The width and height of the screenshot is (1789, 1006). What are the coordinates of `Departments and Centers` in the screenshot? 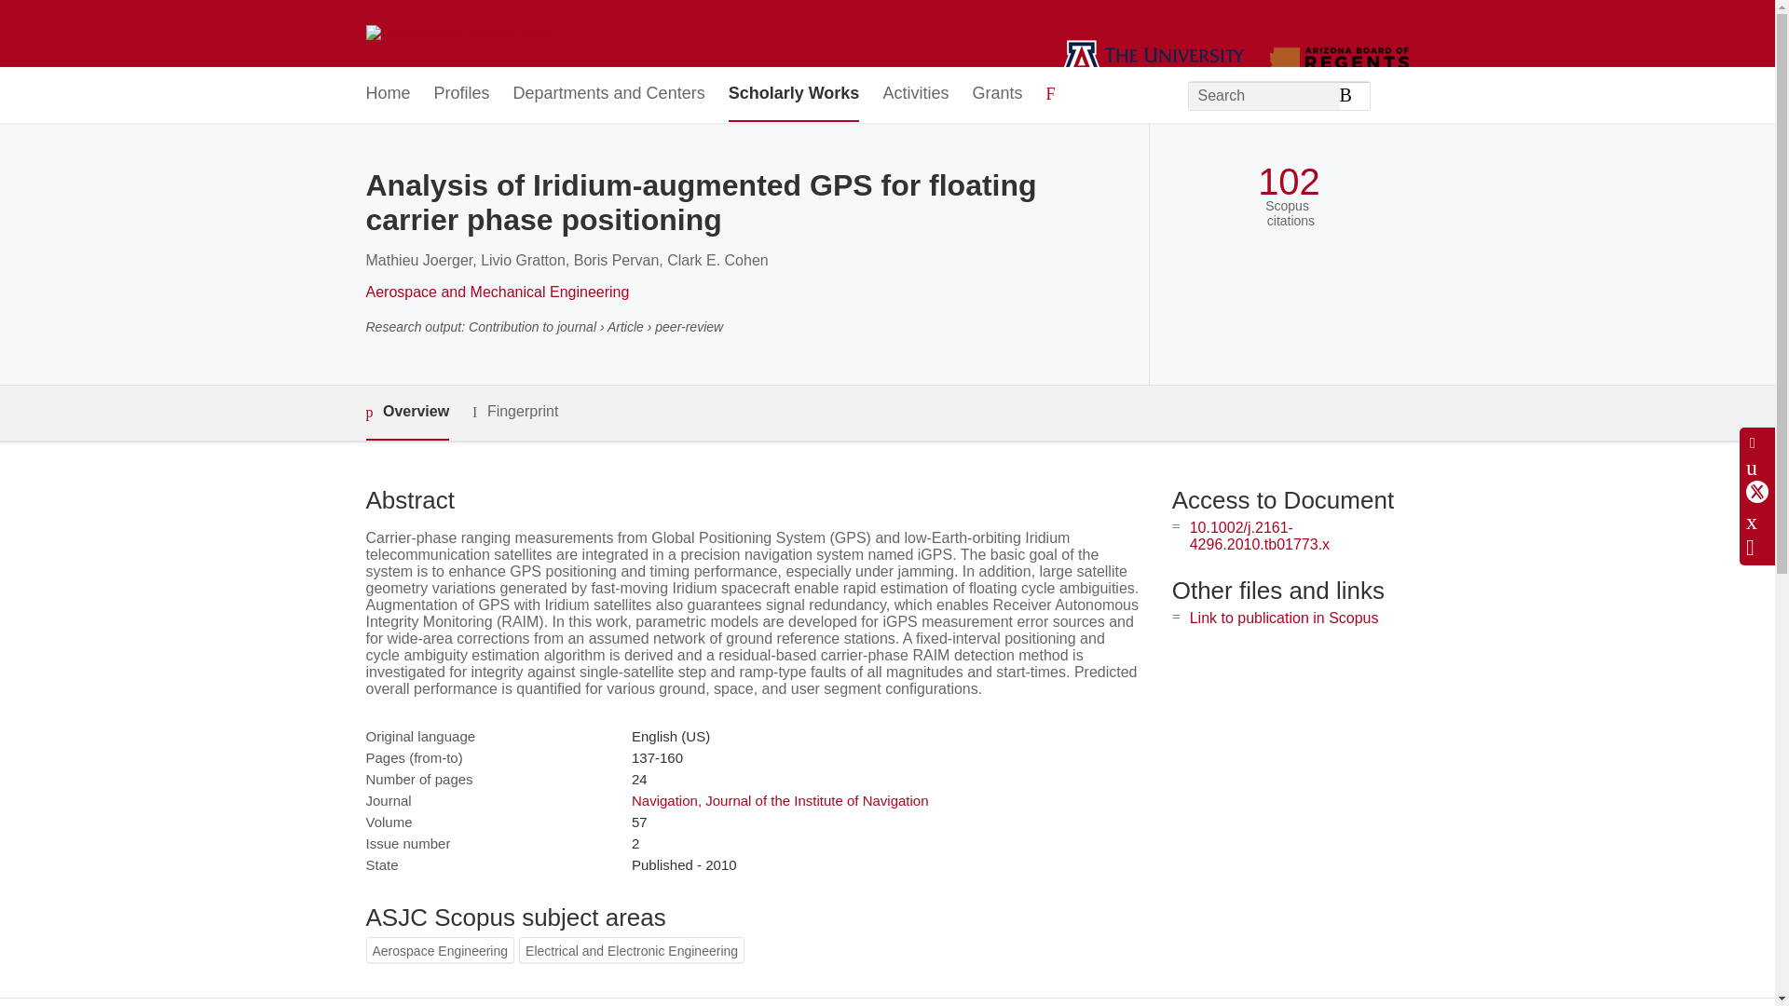 It's located at (609, 94).